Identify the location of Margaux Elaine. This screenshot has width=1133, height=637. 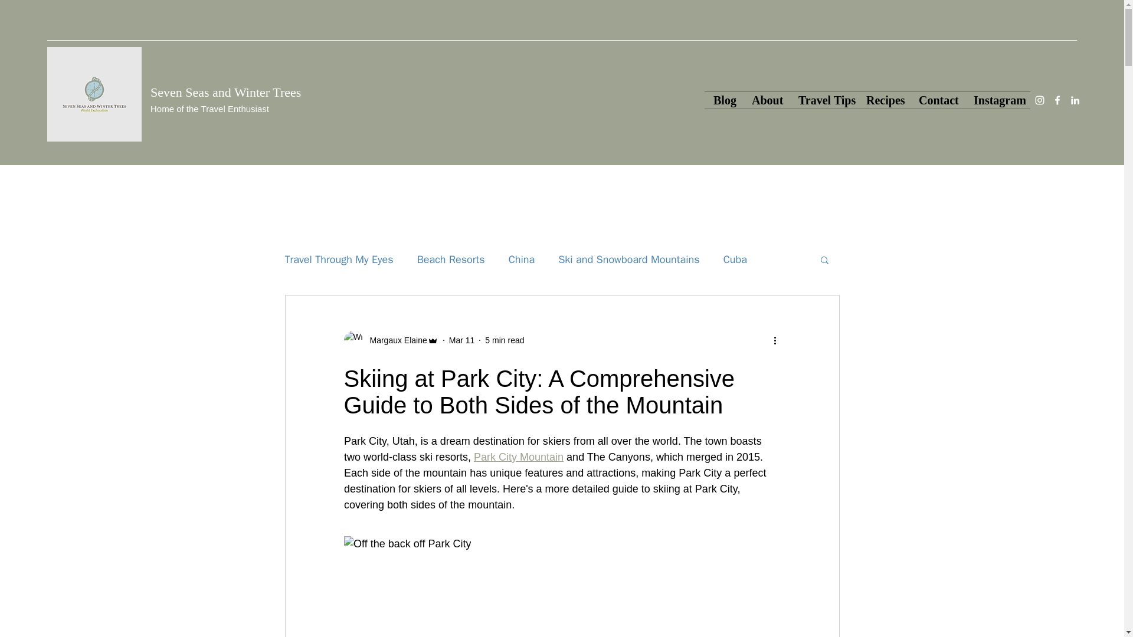
(394, 340).